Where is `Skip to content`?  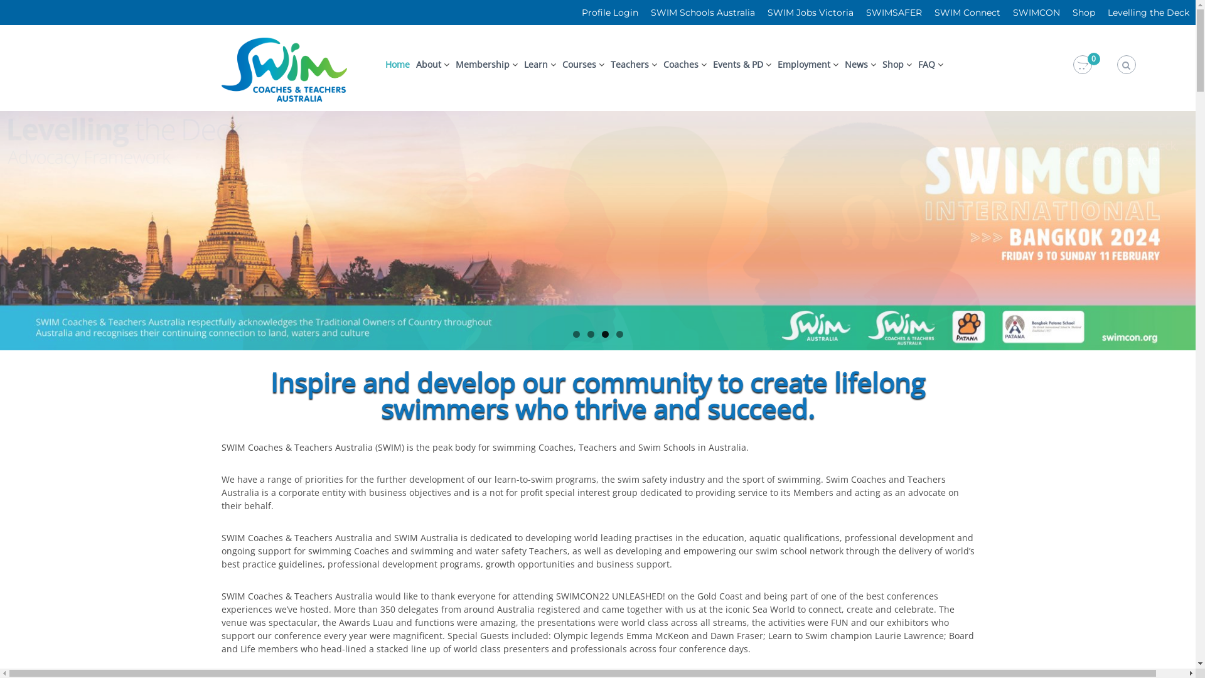 Skip to content is located at coordinates (0, 25).